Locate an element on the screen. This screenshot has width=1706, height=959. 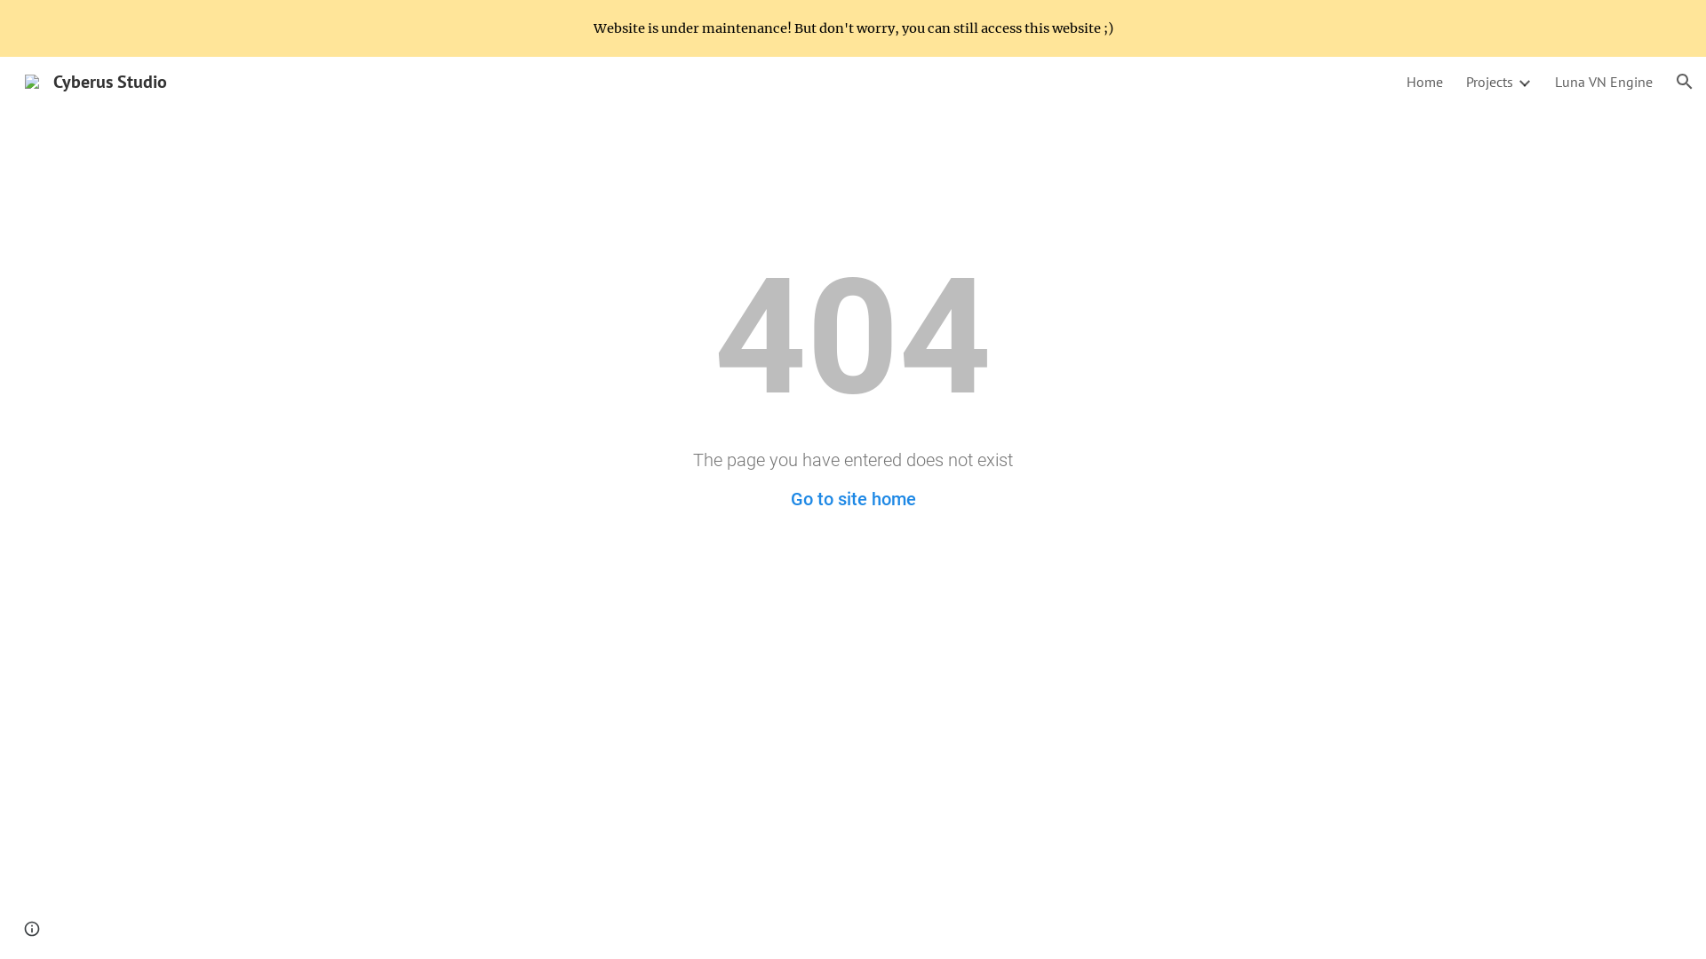
Home is located at coordinates (1425, 82).